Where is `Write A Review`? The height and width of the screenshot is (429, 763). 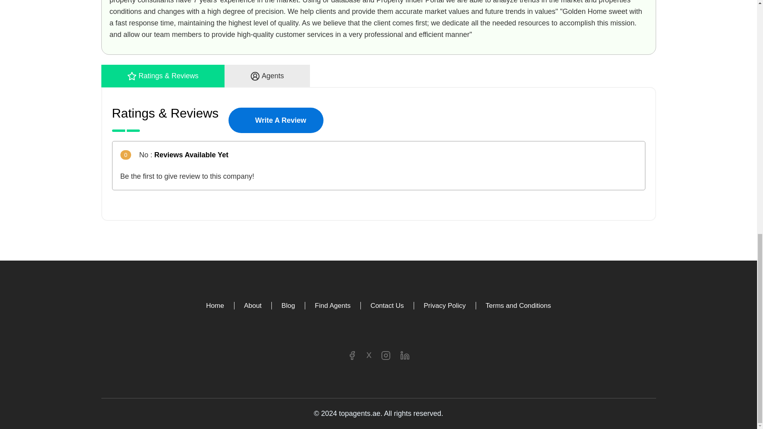
Write A Review is located at coordinates (276, 120).